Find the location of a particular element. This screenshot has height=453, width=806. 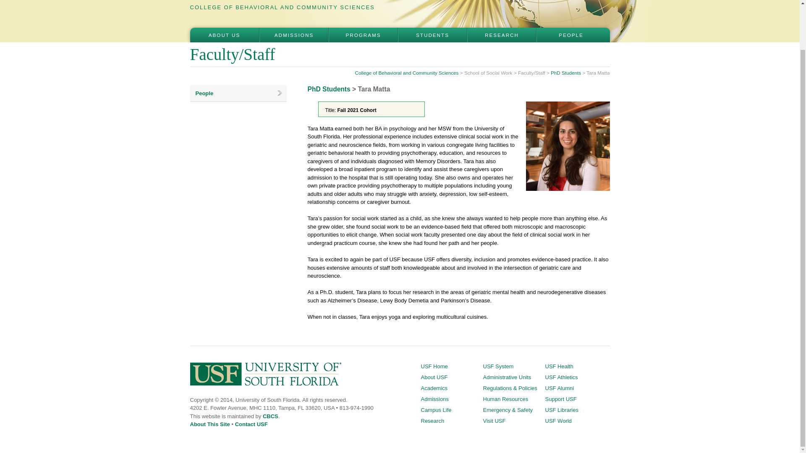

Research is located at coordinates (432, 420).